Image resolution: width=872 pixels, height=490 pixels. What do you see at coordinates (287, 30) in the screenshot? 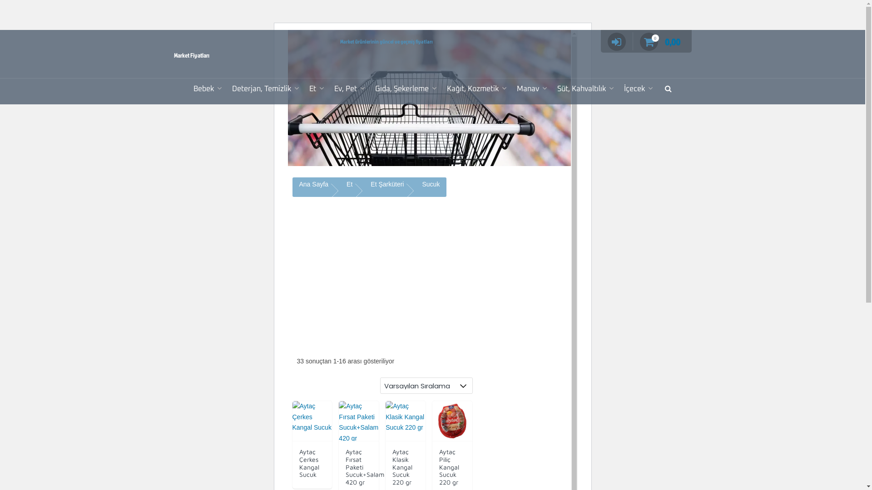
I see `Skip to content` at bounding box center [287, 30].